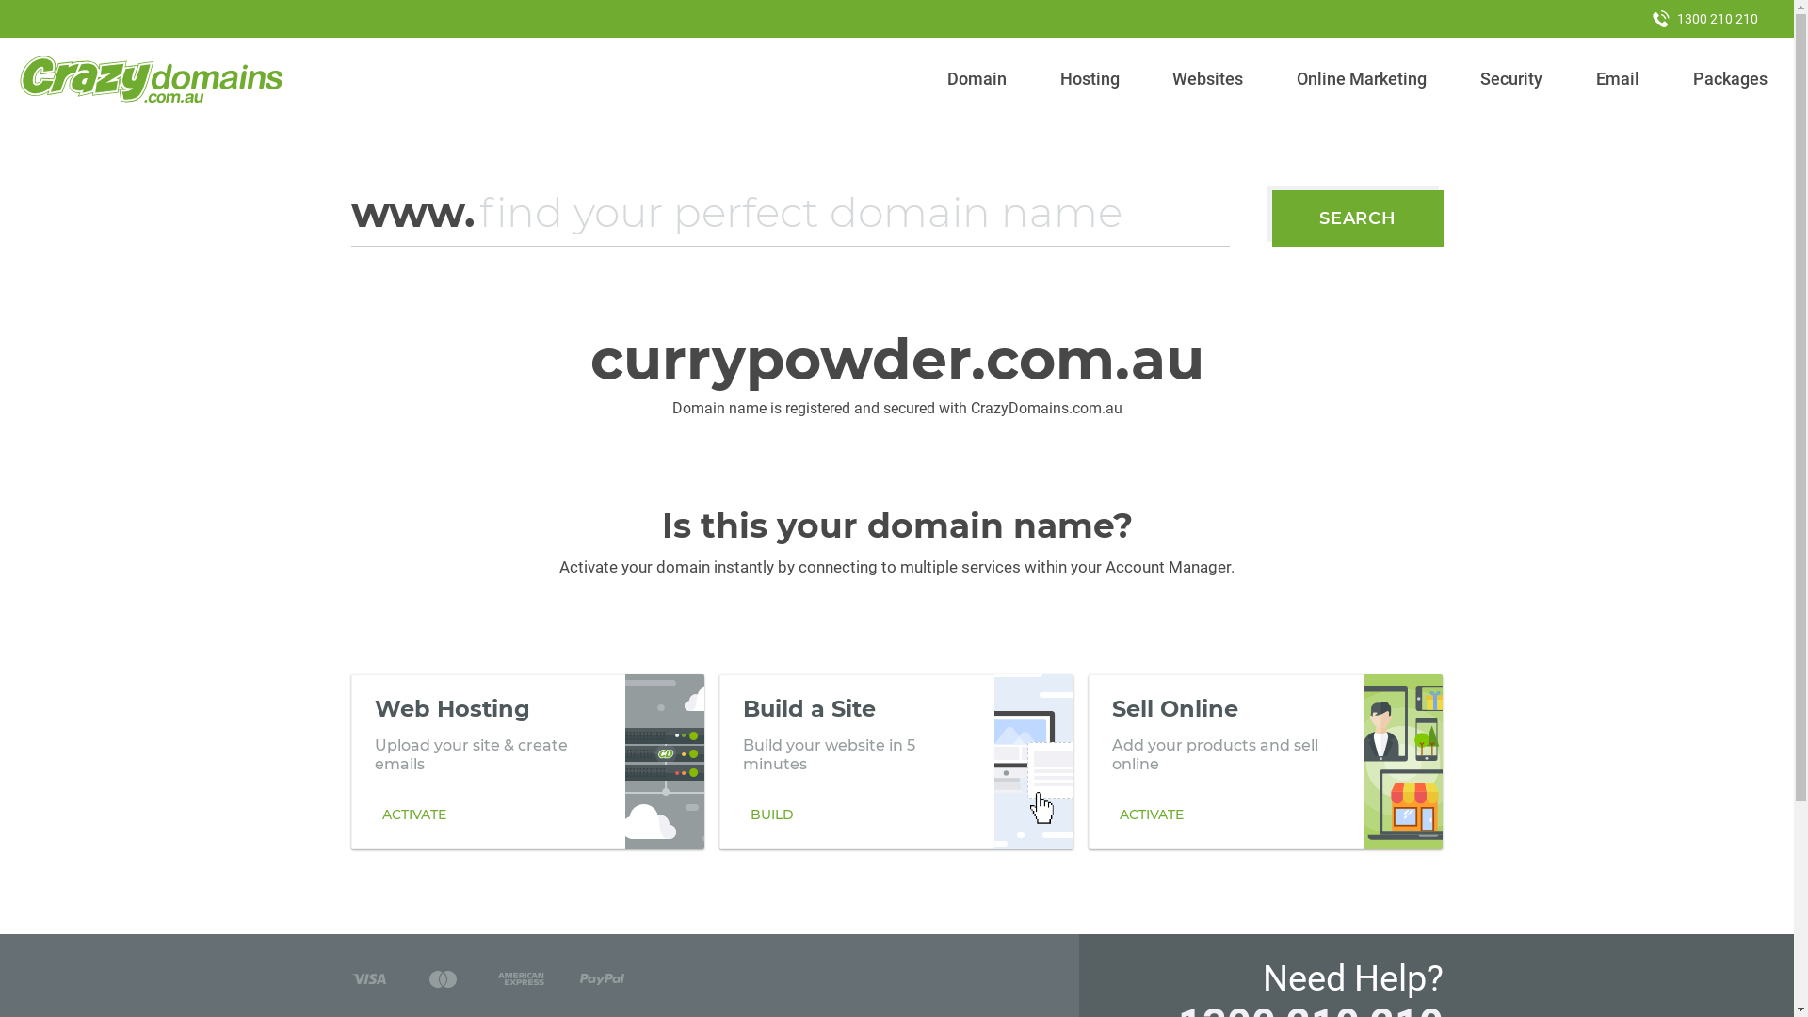 The width and height of the screenshot is (1808, 1017). What do you see at coordinates (977, 79) in the screenshot?
I see `Domain` at bounding box center [977, 79].